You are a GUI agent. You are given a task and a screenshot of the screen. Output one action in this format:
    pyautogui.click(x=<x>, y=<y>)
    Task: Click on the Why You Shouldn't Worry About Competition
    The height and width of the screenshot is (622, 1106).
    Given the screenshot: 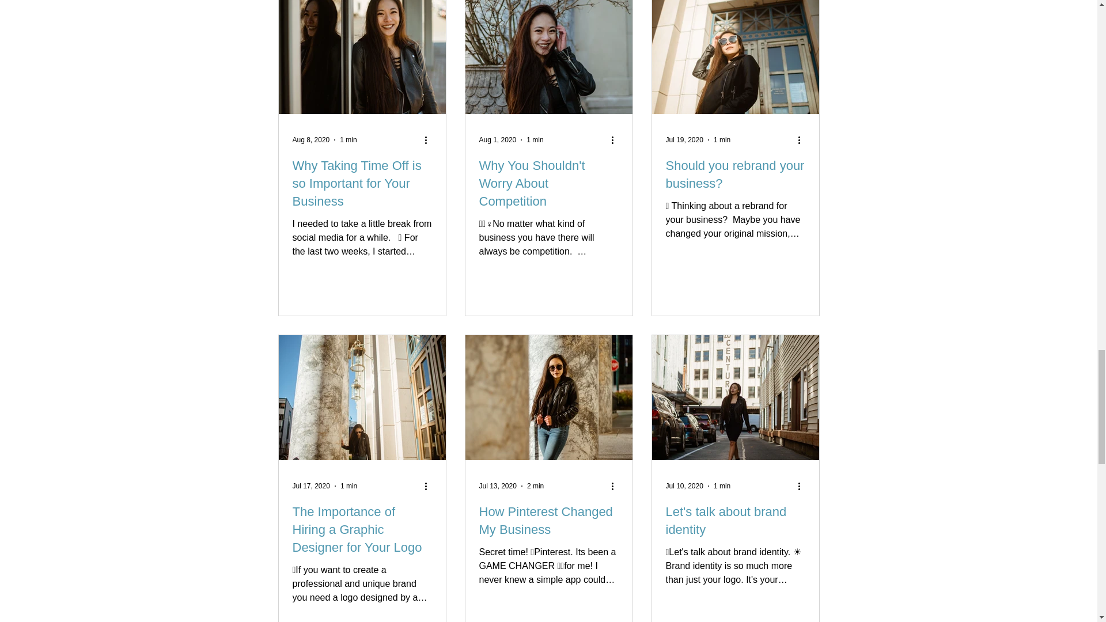 What is the action you would take?
    pyautogui.click(x=548, y=184)
    